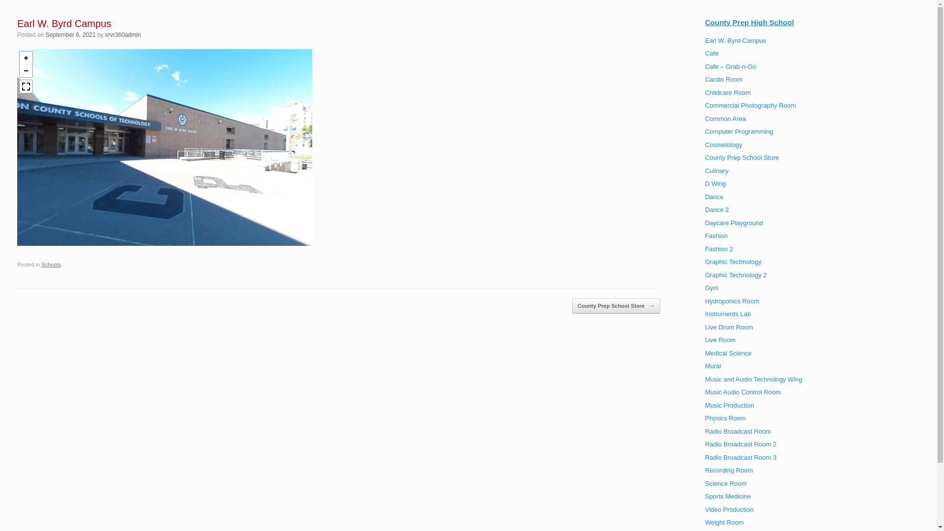  I want to click on Childcare Room, so click(728, 92).